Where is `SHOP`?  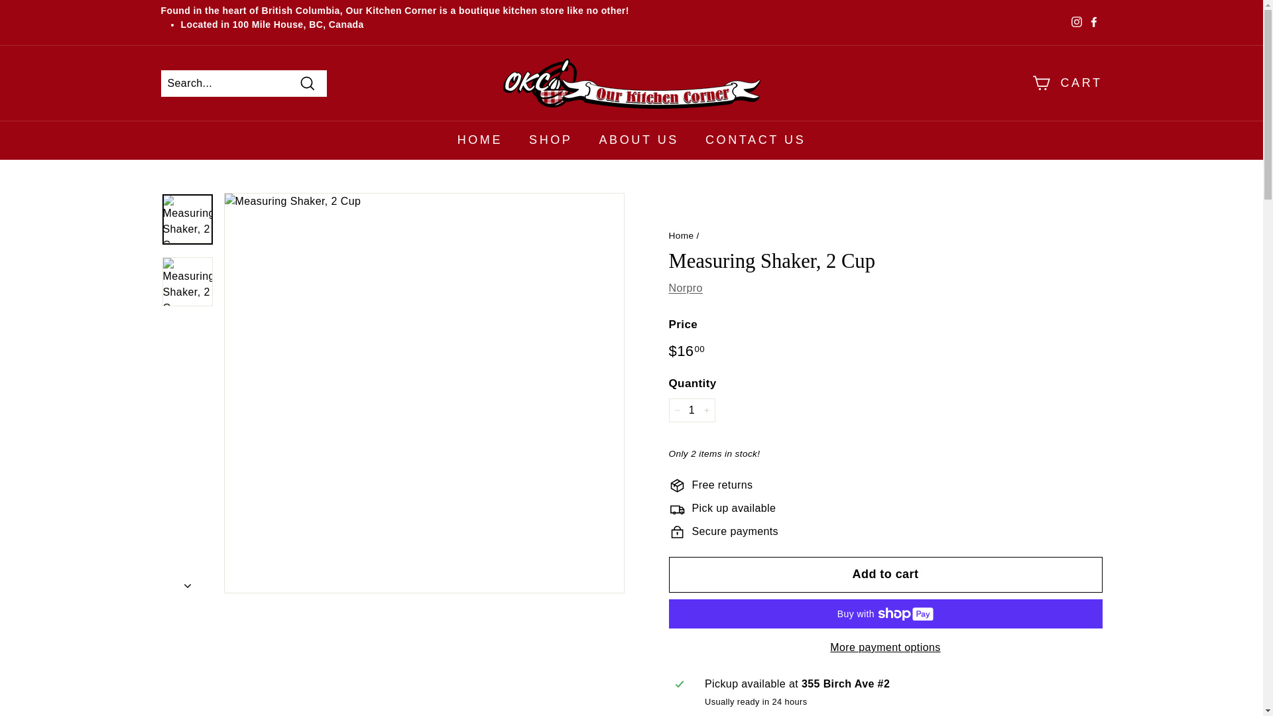 SHOP is located at coordinates (550, 140).